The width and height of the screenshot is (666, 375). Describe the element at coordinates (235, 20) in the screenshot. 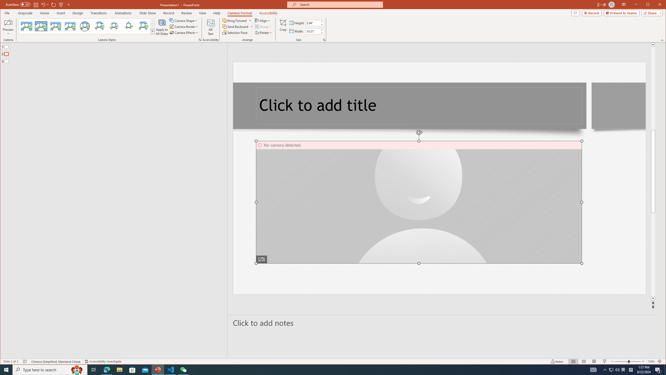

I see `Bring Forward` at that location.